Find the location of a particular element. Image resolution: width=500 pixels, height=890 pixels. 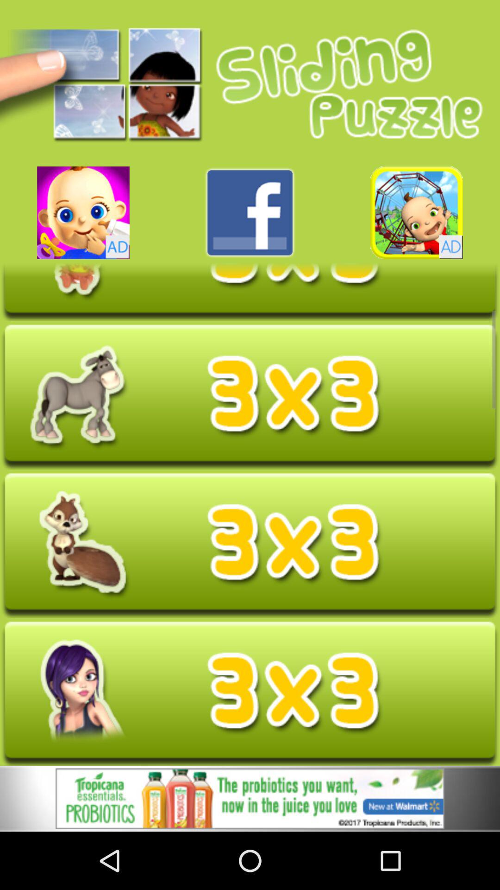

add the option is located at coordinates (250, 798).